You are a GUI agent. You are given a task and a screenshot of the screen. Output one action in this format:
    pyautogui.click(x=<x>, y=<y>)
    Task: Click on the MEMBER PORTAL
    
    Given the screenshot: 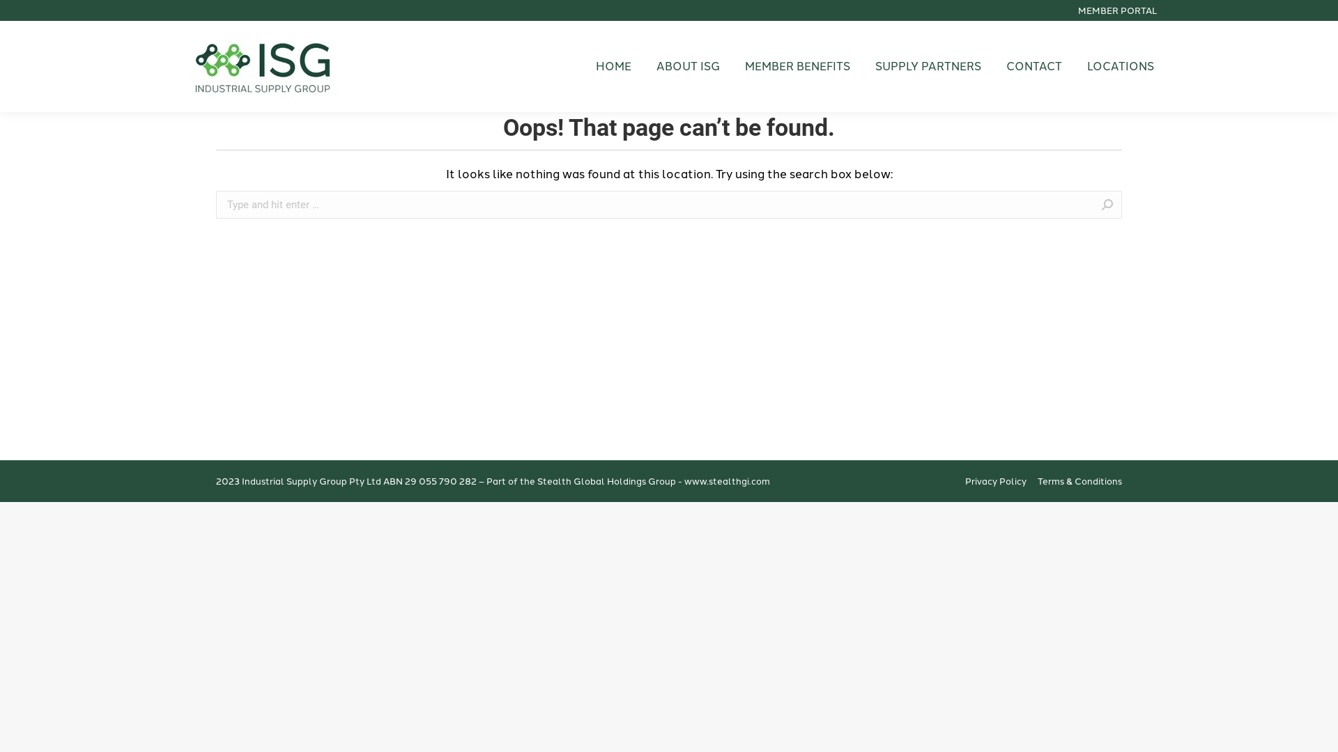 What is the action you would take?
    pyautogui.click(x=1118, y=11)
    